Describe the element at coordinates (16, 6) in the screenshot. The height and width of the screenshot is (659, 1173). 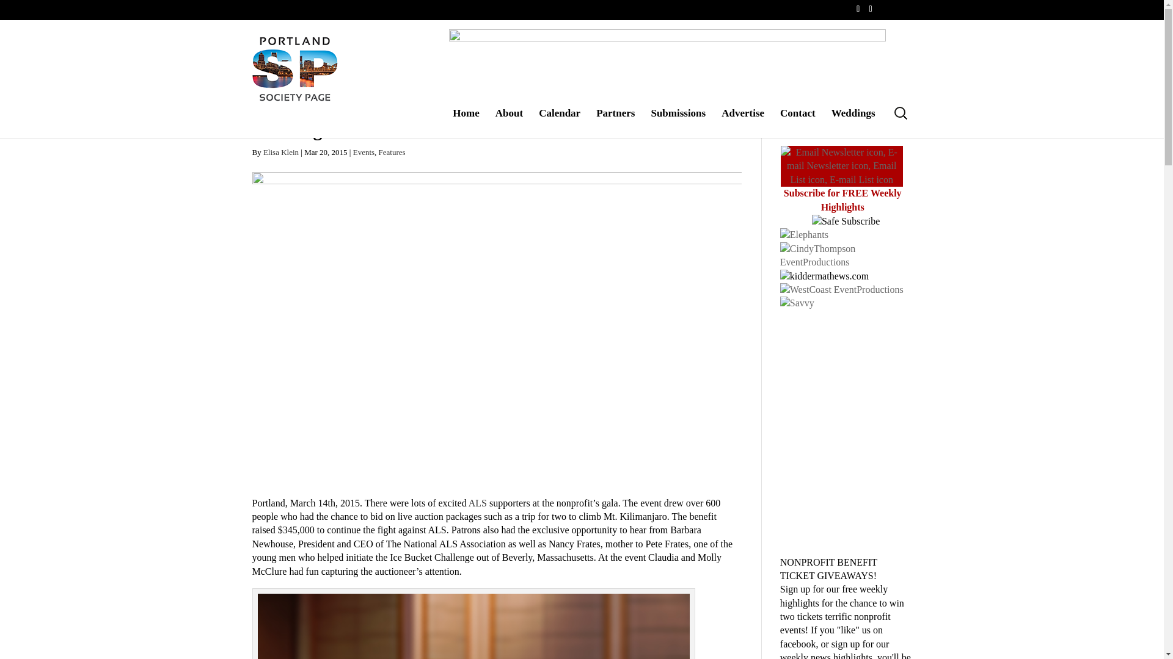
I see `Search` at that location.